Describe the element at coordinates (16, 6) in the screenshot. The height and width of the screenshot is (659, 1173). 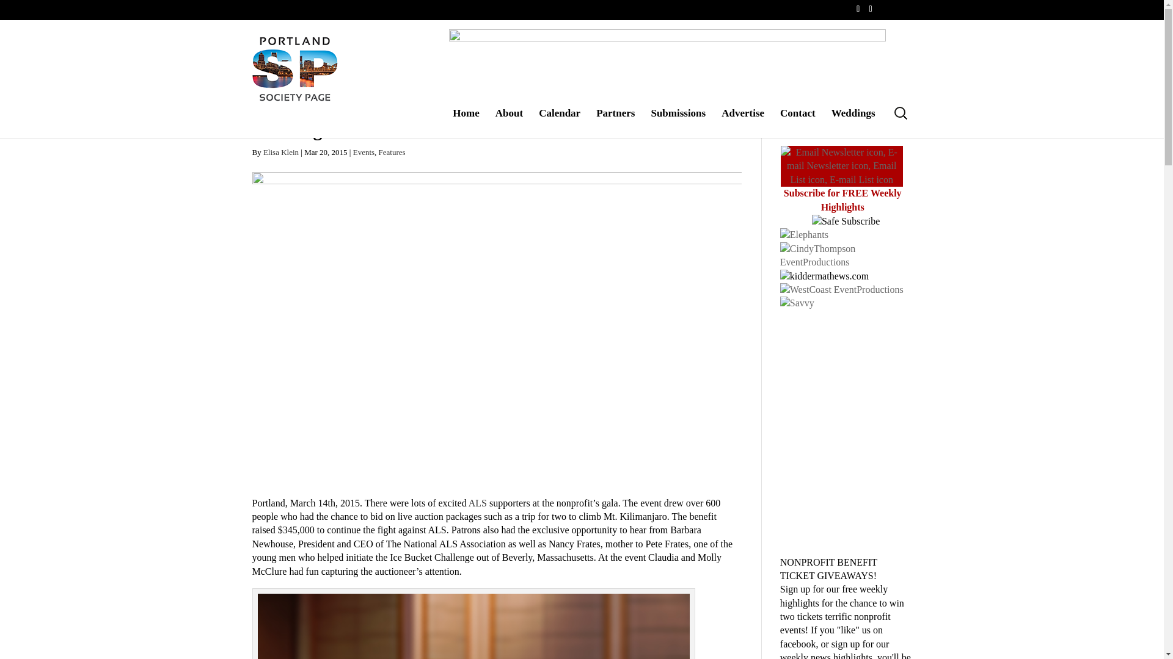
I see `Search` at that location.